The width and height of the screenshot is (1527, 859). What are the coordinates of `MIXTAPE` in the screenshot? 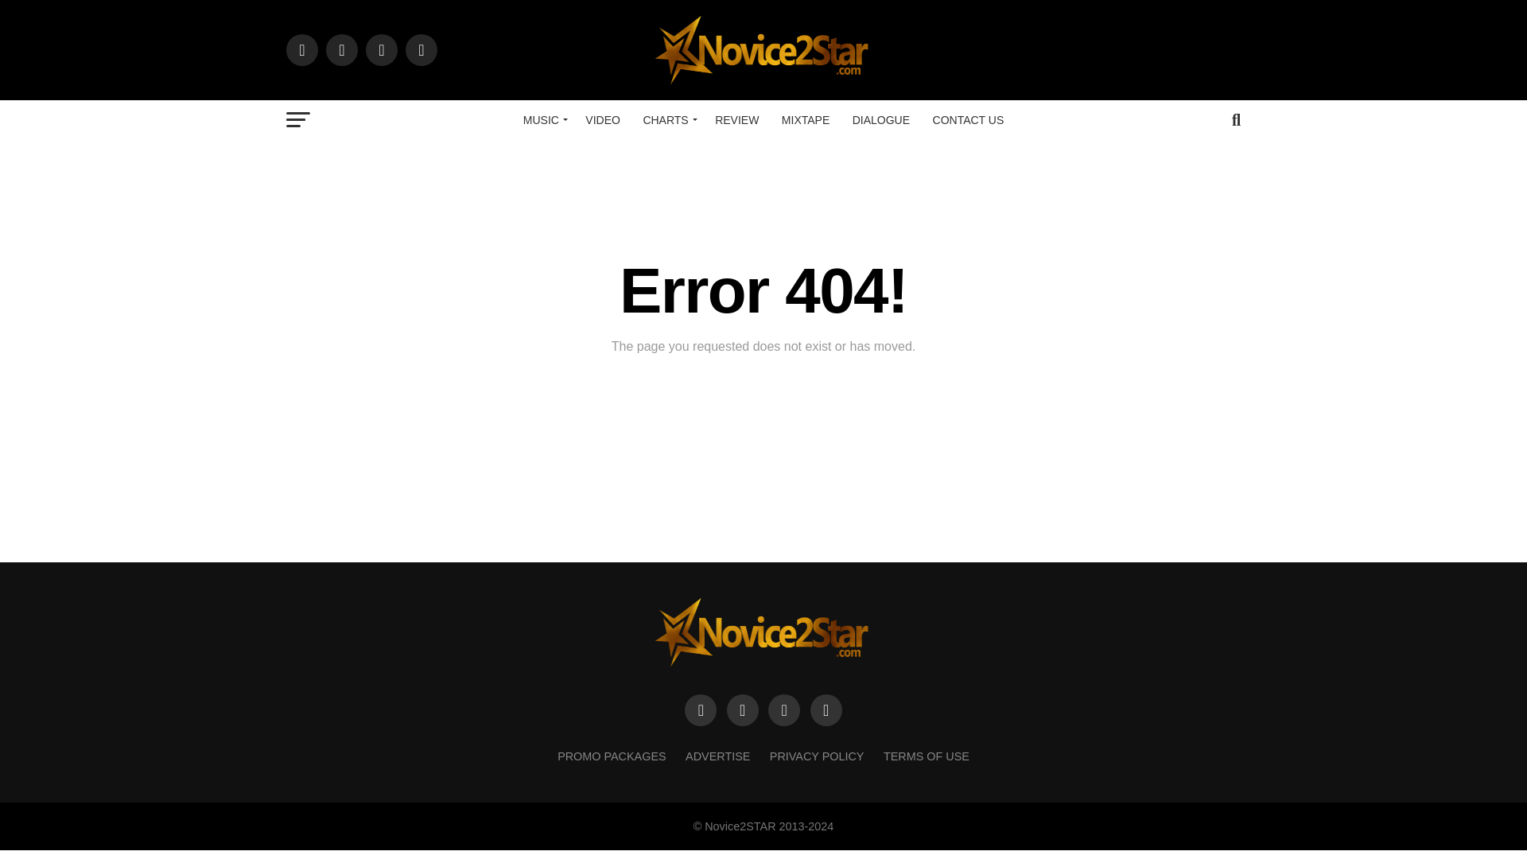 It's located at (805, 120).